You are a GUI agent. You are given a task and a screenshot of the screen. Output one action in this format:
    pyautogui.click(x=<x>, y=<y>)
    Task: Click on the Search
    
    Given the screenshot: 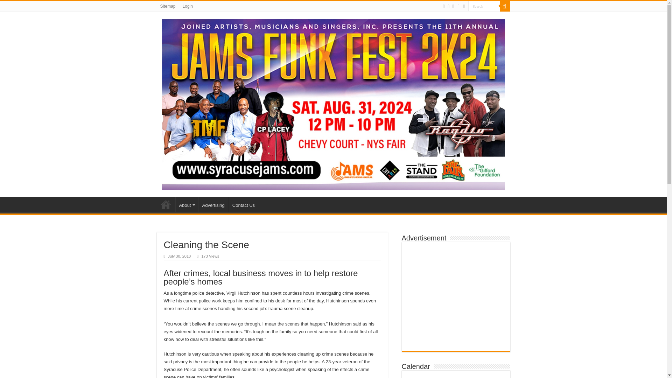 What is the action you would take?
    pyautogui.click(x=484, y=6)
    